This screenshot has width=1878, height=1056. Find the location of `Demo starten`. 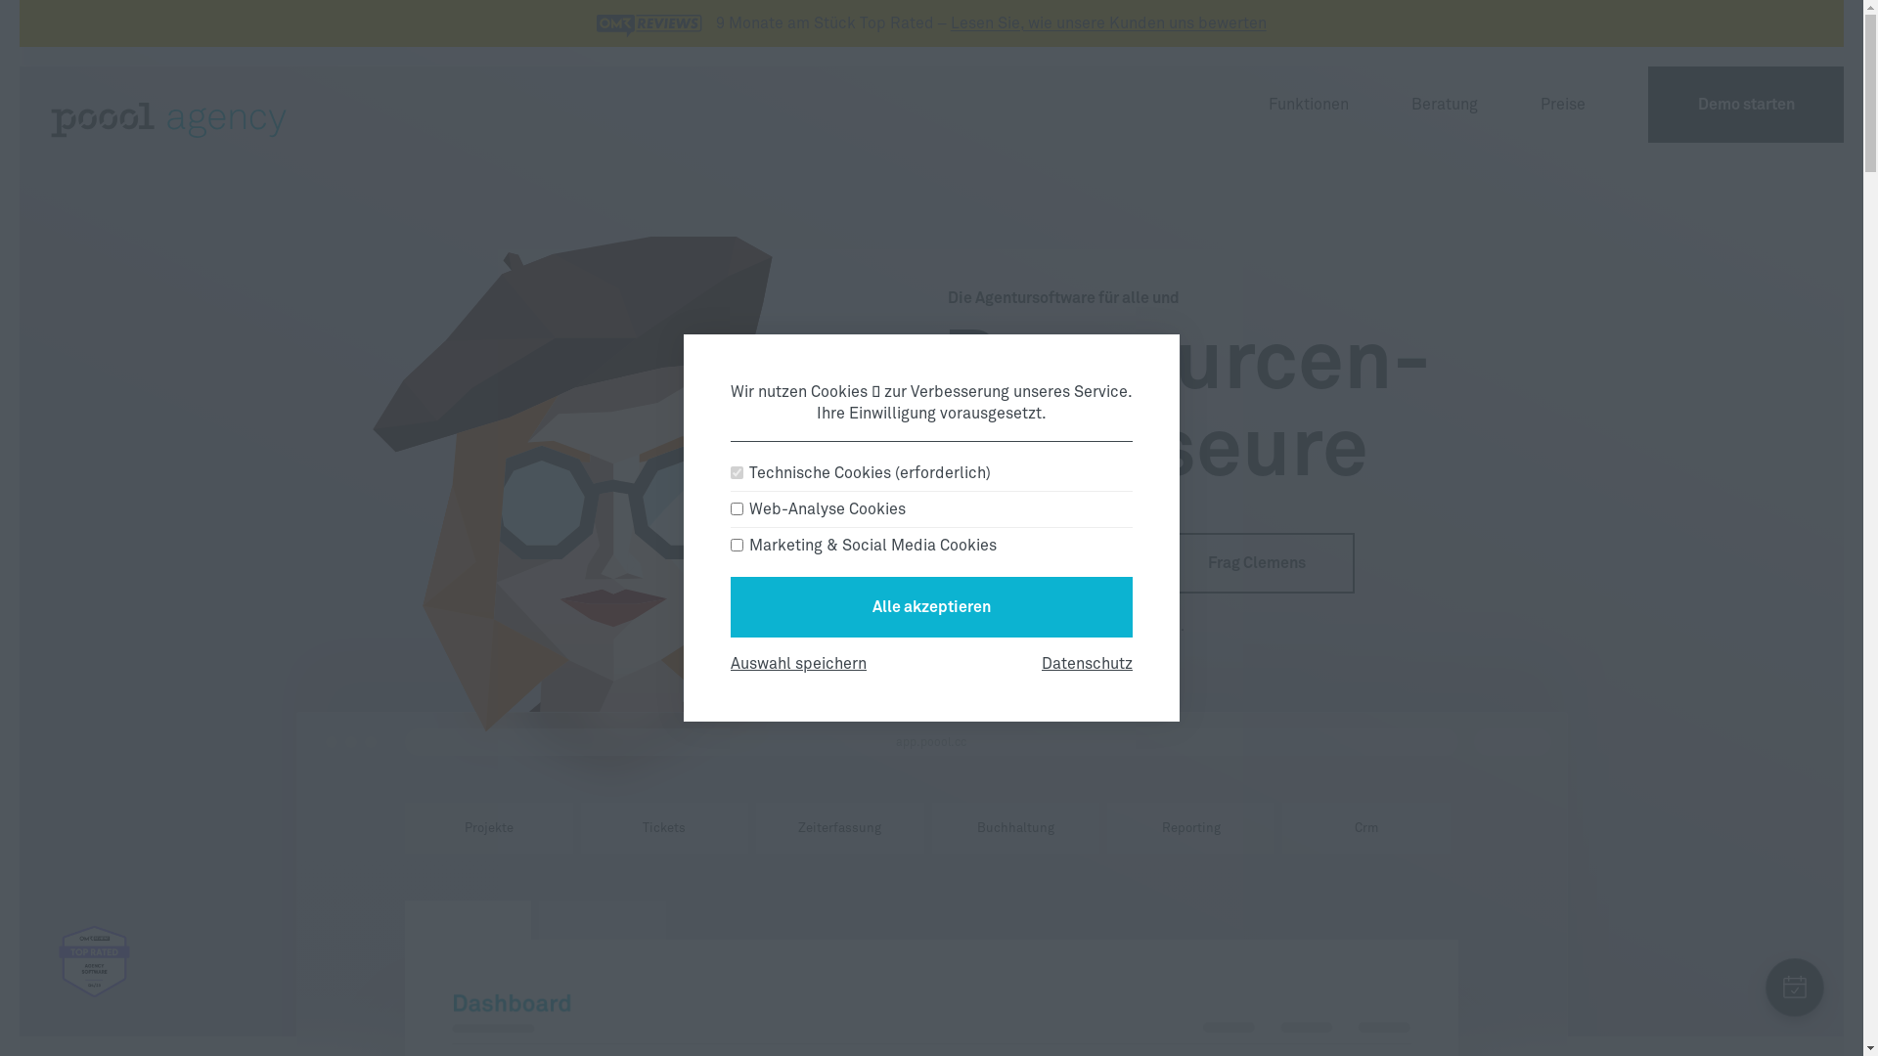

Demo starten is located at coordinates (1746, 105).